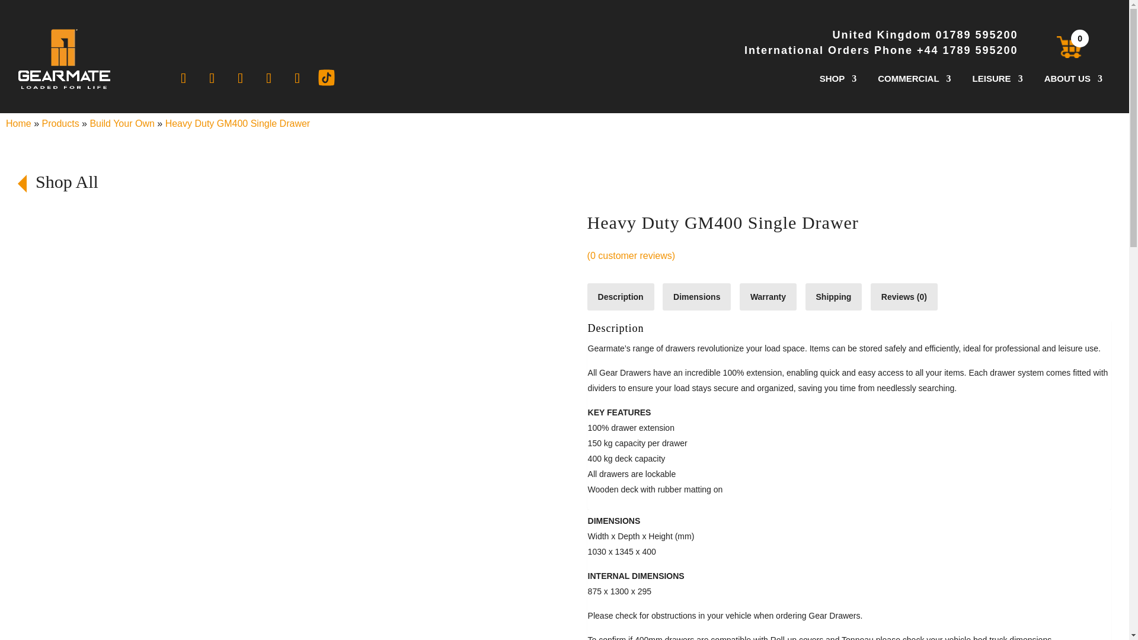  Describe the element at coordinates (326, 77) in the screenshot. I see `tiktok` at that location.